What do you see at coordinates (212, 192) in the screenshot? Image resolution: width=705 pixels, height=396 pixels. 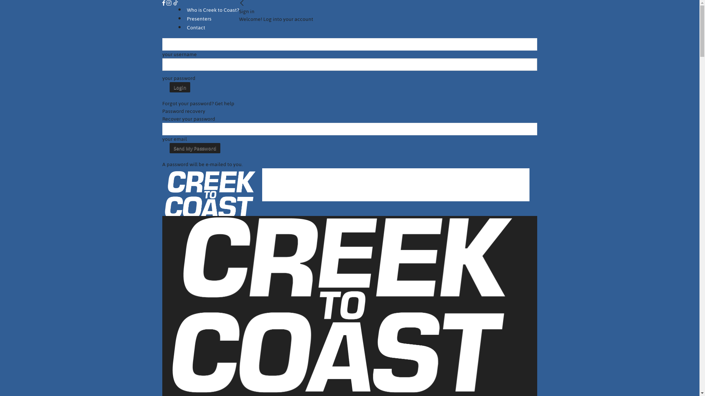 I see `Creek To Coast` at bounding box center [212, 192].